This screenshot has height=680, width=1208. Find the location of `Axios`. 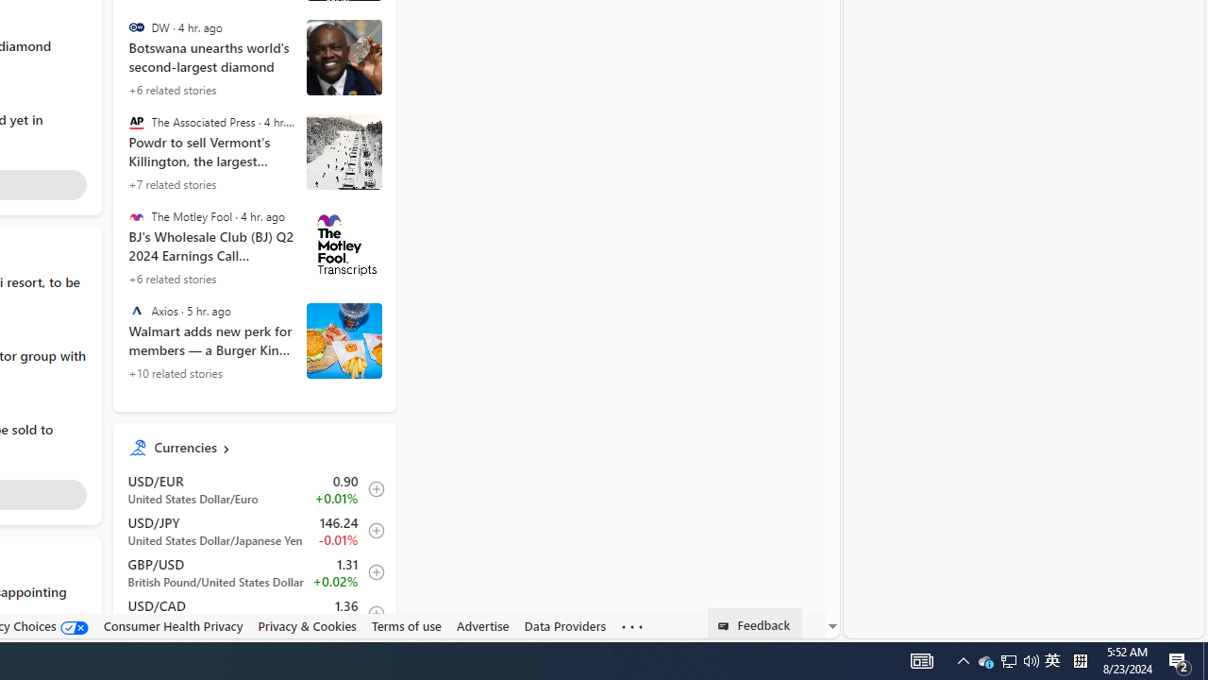

Axios is located at coordinates (136, 311).